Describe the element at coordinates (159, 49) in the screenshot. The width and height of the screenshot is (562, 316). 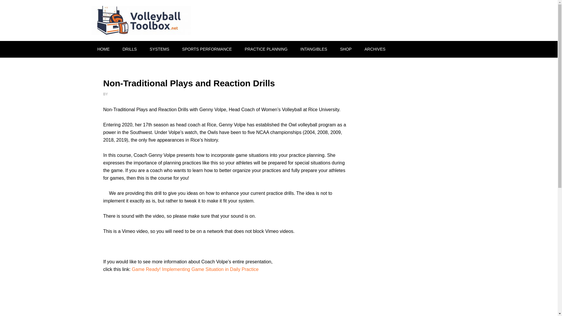
I see `SYSTEMS` at that location.